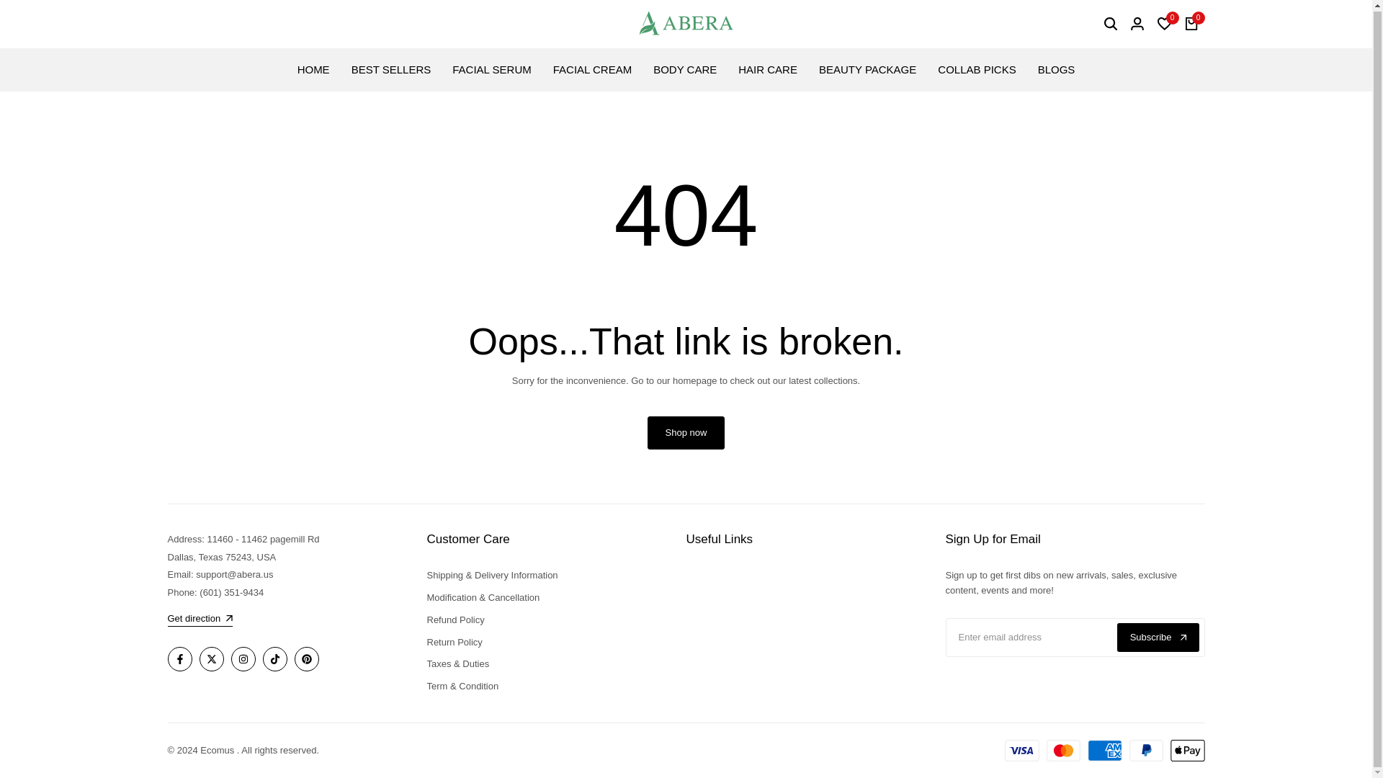 This screenshot has width=1383, height=778. I want to click on Refund Policy, so click(455, 620).